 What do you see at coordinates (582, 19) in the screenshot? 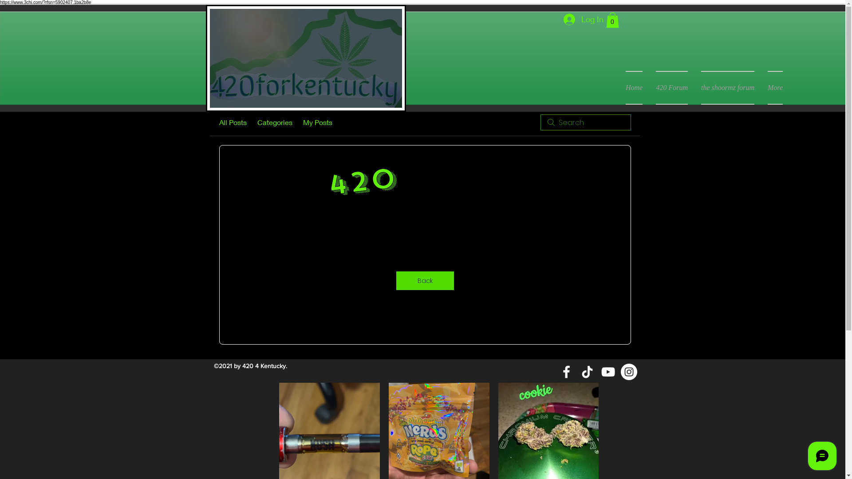
I see `Log In` at bounding box center [582, 19].